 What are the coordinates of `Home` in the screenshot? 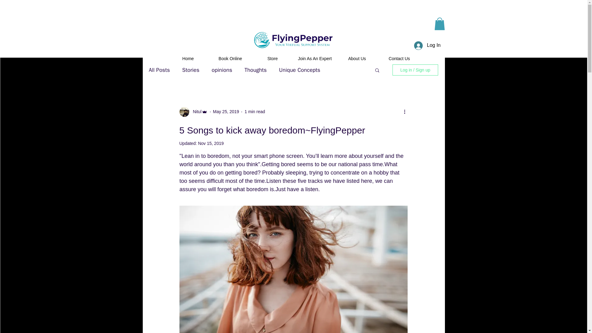 It's located at (188, 59).